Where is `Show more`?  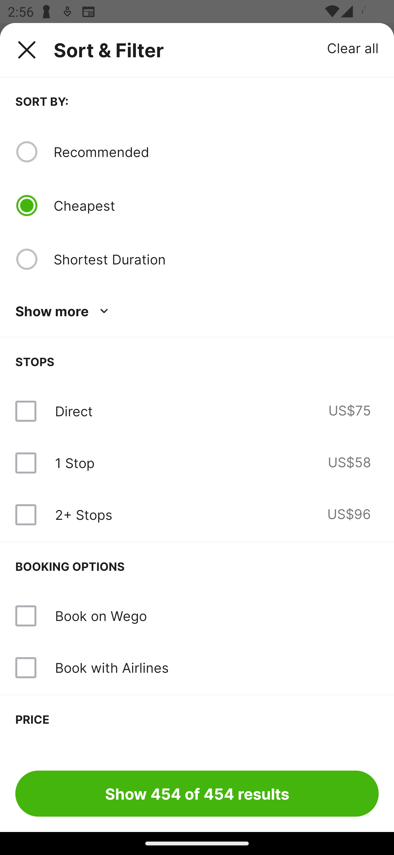 Show more is located at coordinates (63, 311).